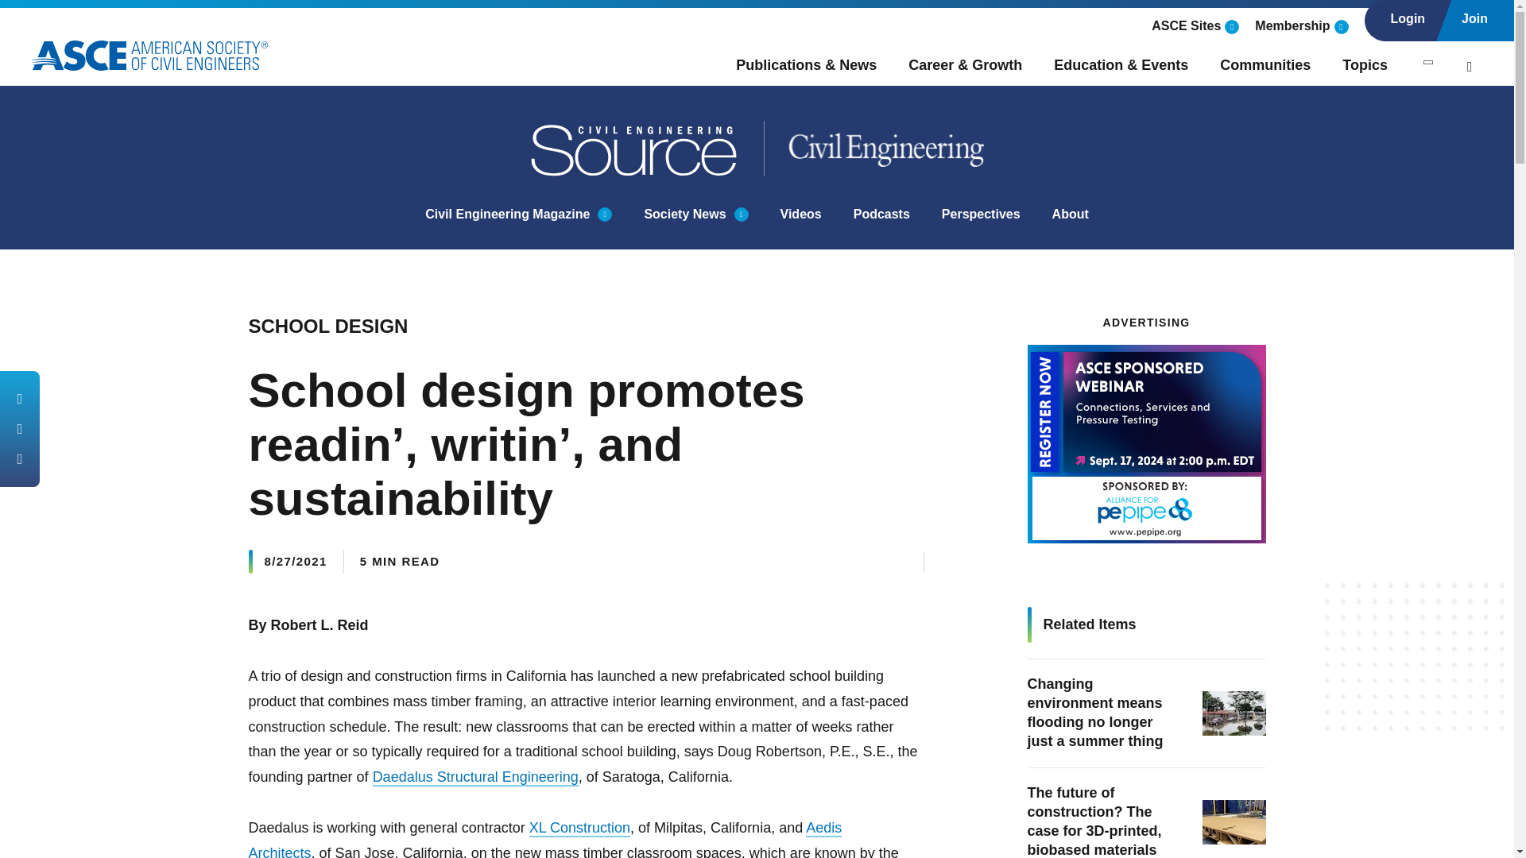 The image size is (1526, 858). Describe the element at coordinates (507, 214) in the screenshot. I see `Civil Engineering Magazine` at that location.